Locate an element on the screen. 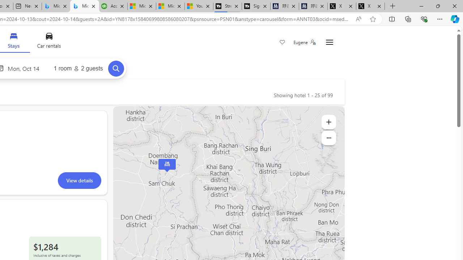 This screenshot has height=260, width=463. Split screen is located at coordinates (392, 19).